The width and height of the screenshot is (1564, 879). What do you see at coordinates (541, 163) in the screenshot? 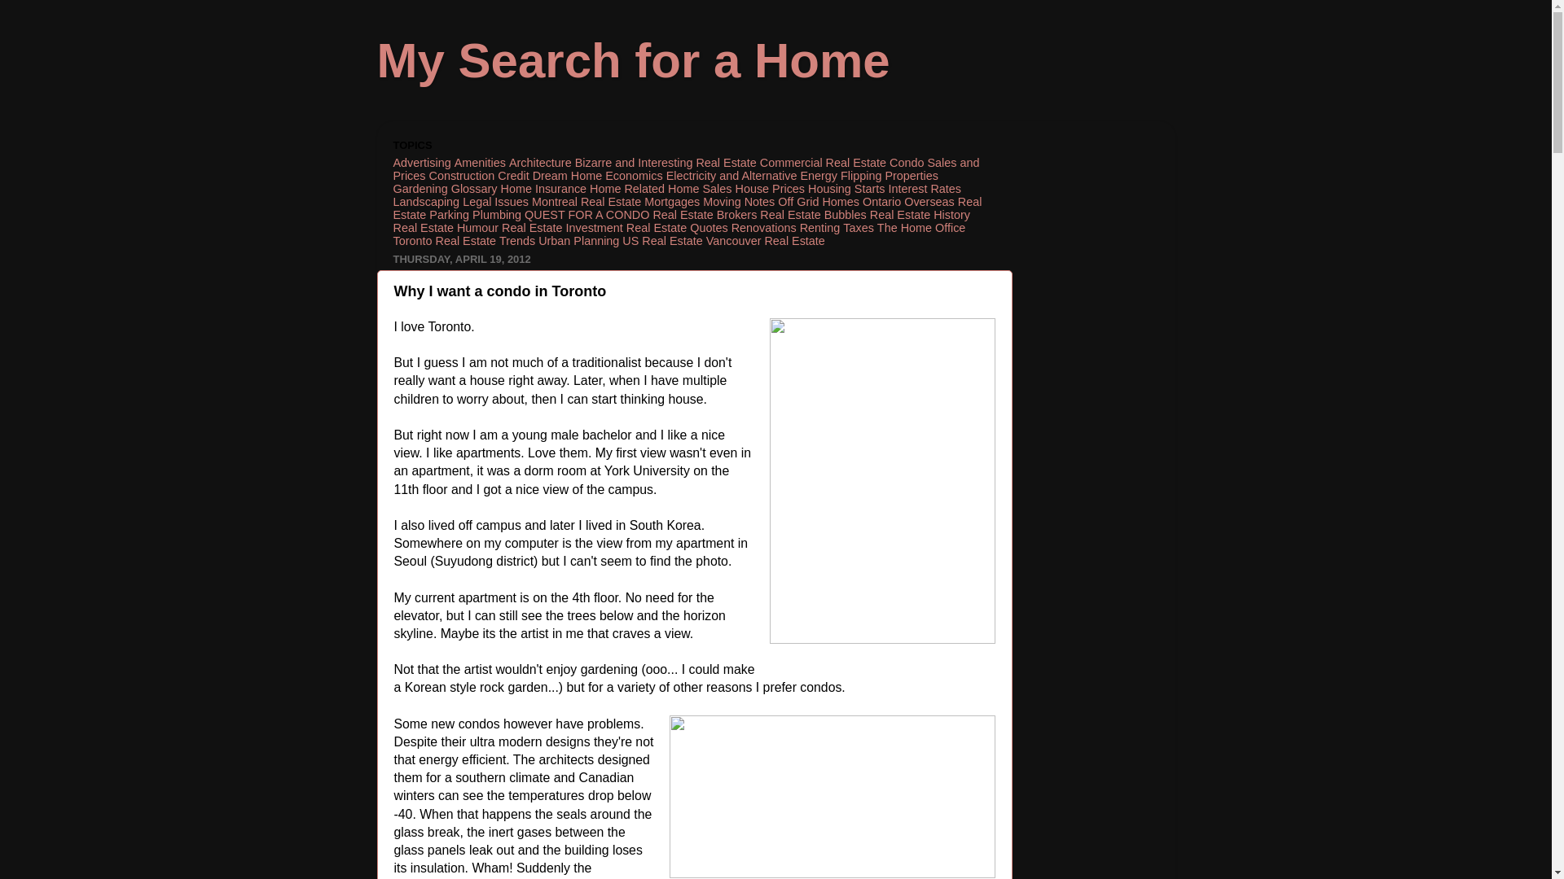
I see `Architecture` at bounding box center [541, 163].